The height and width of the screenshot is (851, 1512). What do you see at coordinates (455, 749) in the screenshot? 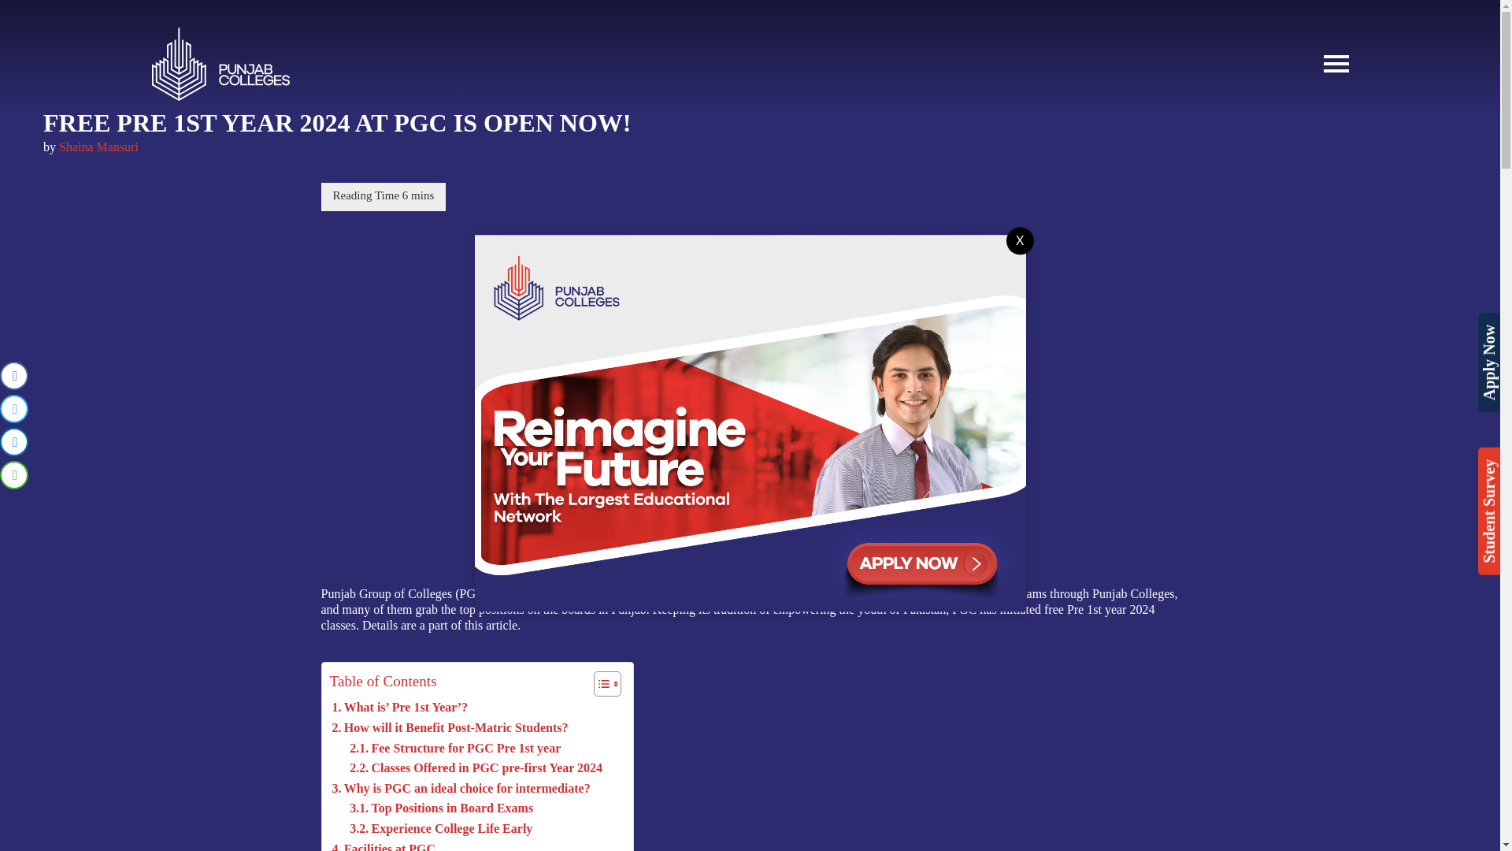
I see `Fee Structure for PGC Pre 1st year ` at bounding box center [455, 749].